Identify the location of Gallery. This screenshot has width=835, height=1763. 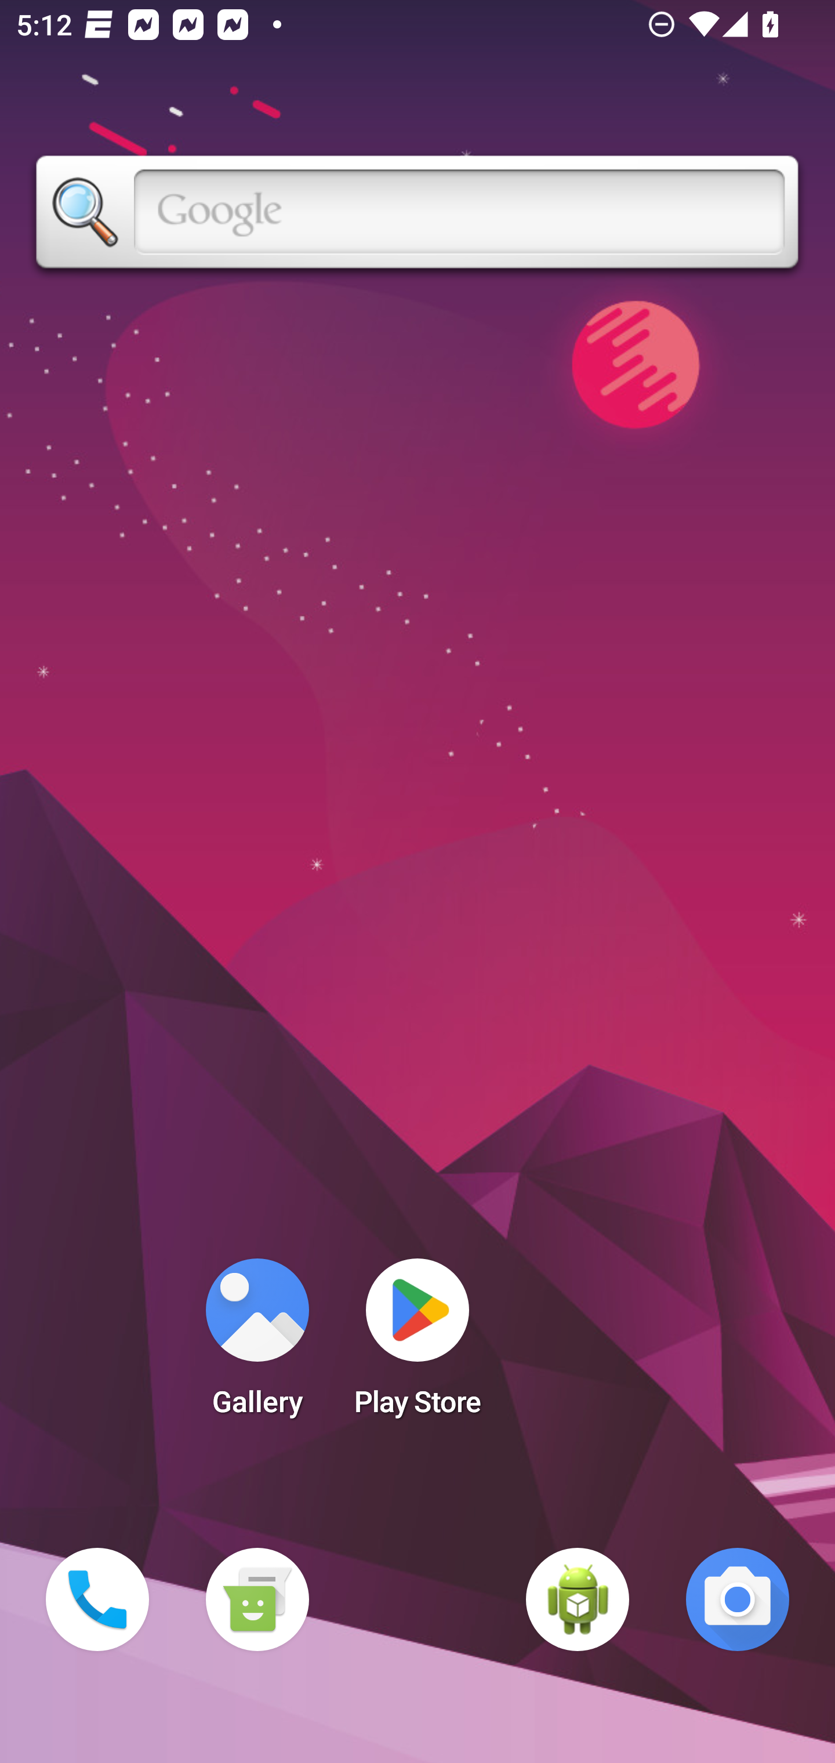
(257, 1344).